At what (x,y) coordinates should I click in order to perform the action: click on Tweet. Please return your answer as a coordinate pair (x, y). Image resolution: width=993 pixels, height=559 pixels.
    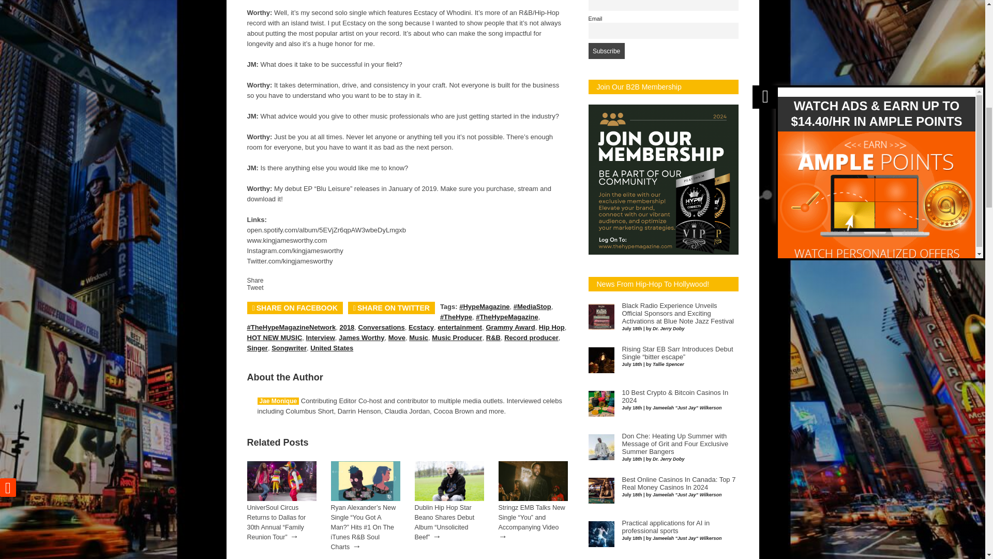
    Looking at the image, I should click on (255, 287).